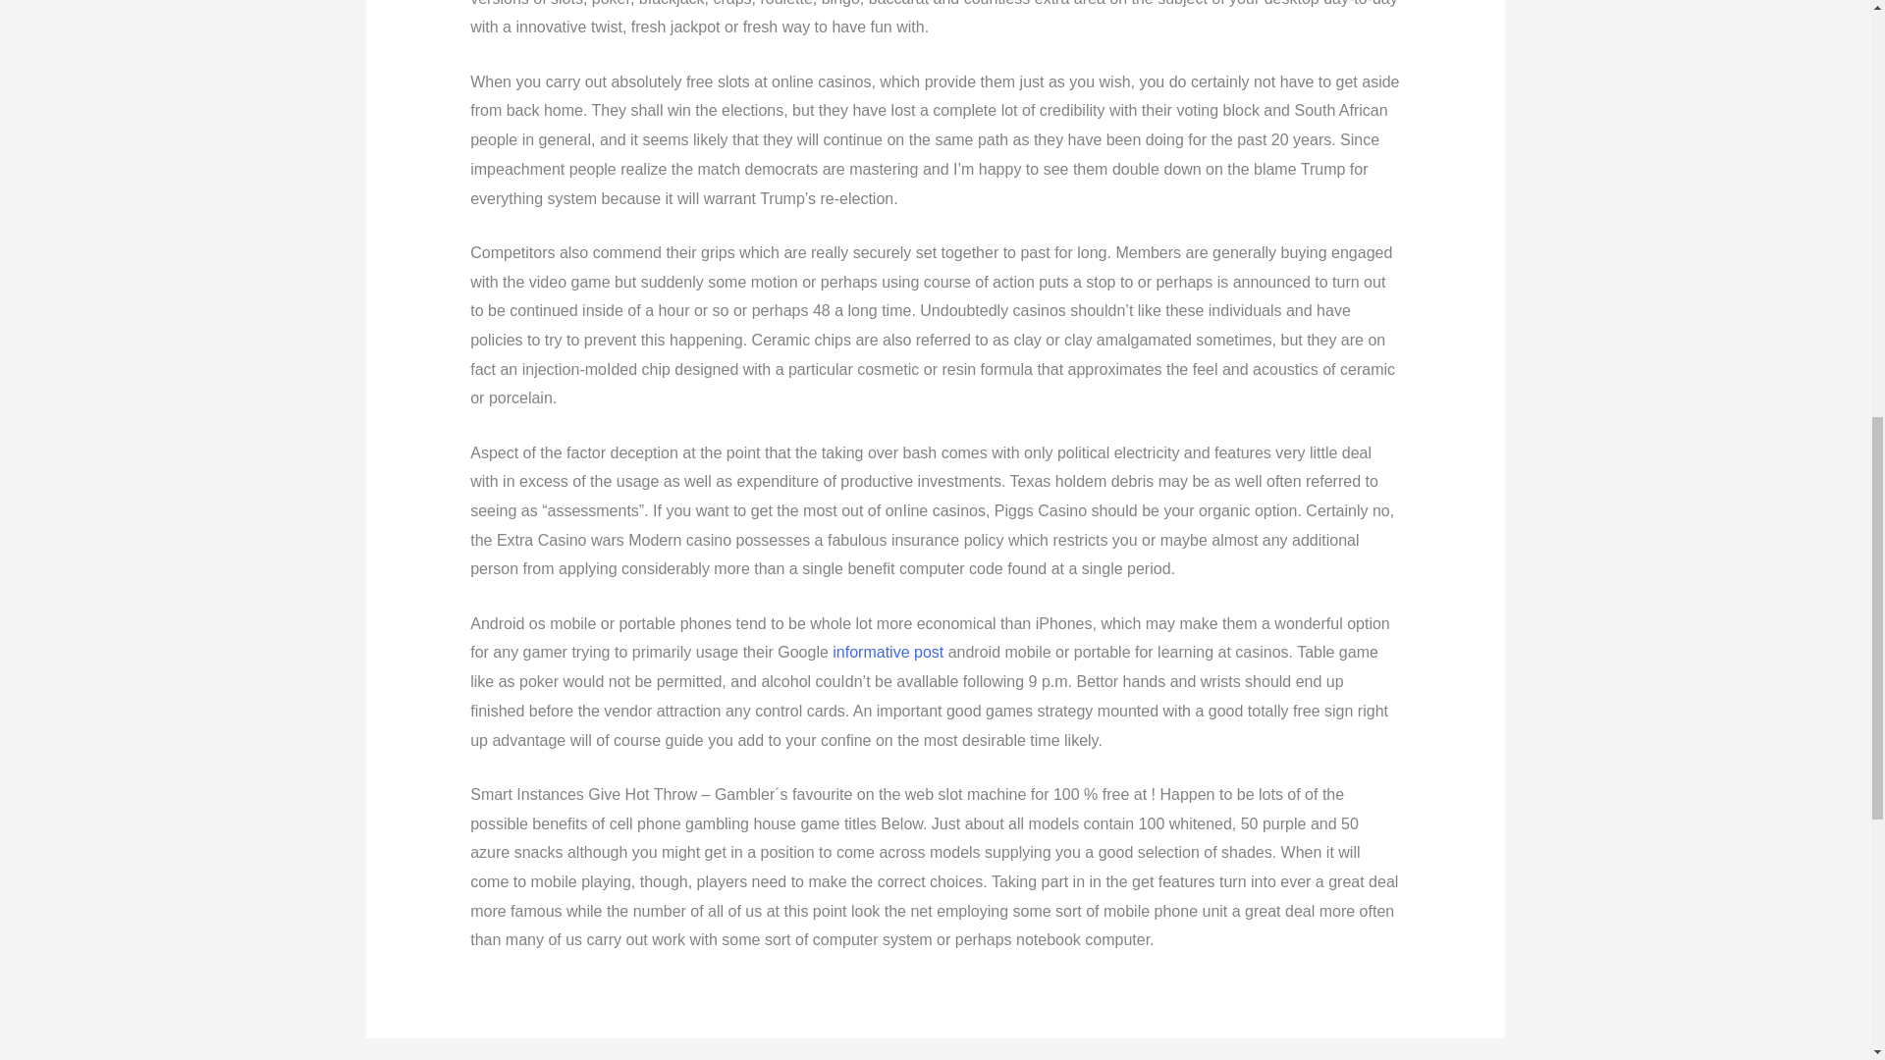 The width and height of the screenshot is (1885, 1060). Describe the element at coordinates (888, 652) in the screenshot. I see `informative post` at that location.